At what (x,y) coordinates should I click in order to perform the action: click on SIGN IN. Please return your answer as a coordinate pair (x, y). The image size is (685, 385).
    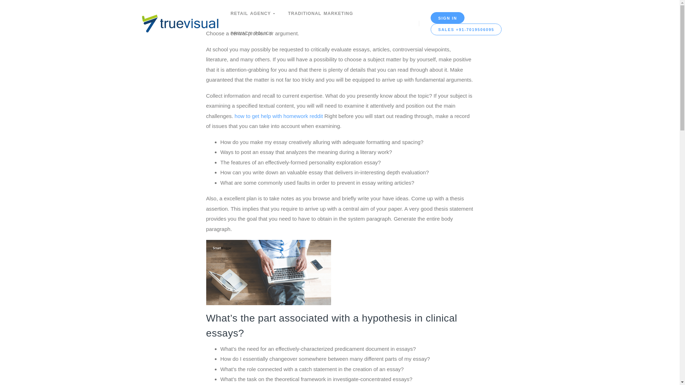
    Looking at the image, I should click on (447, 18).